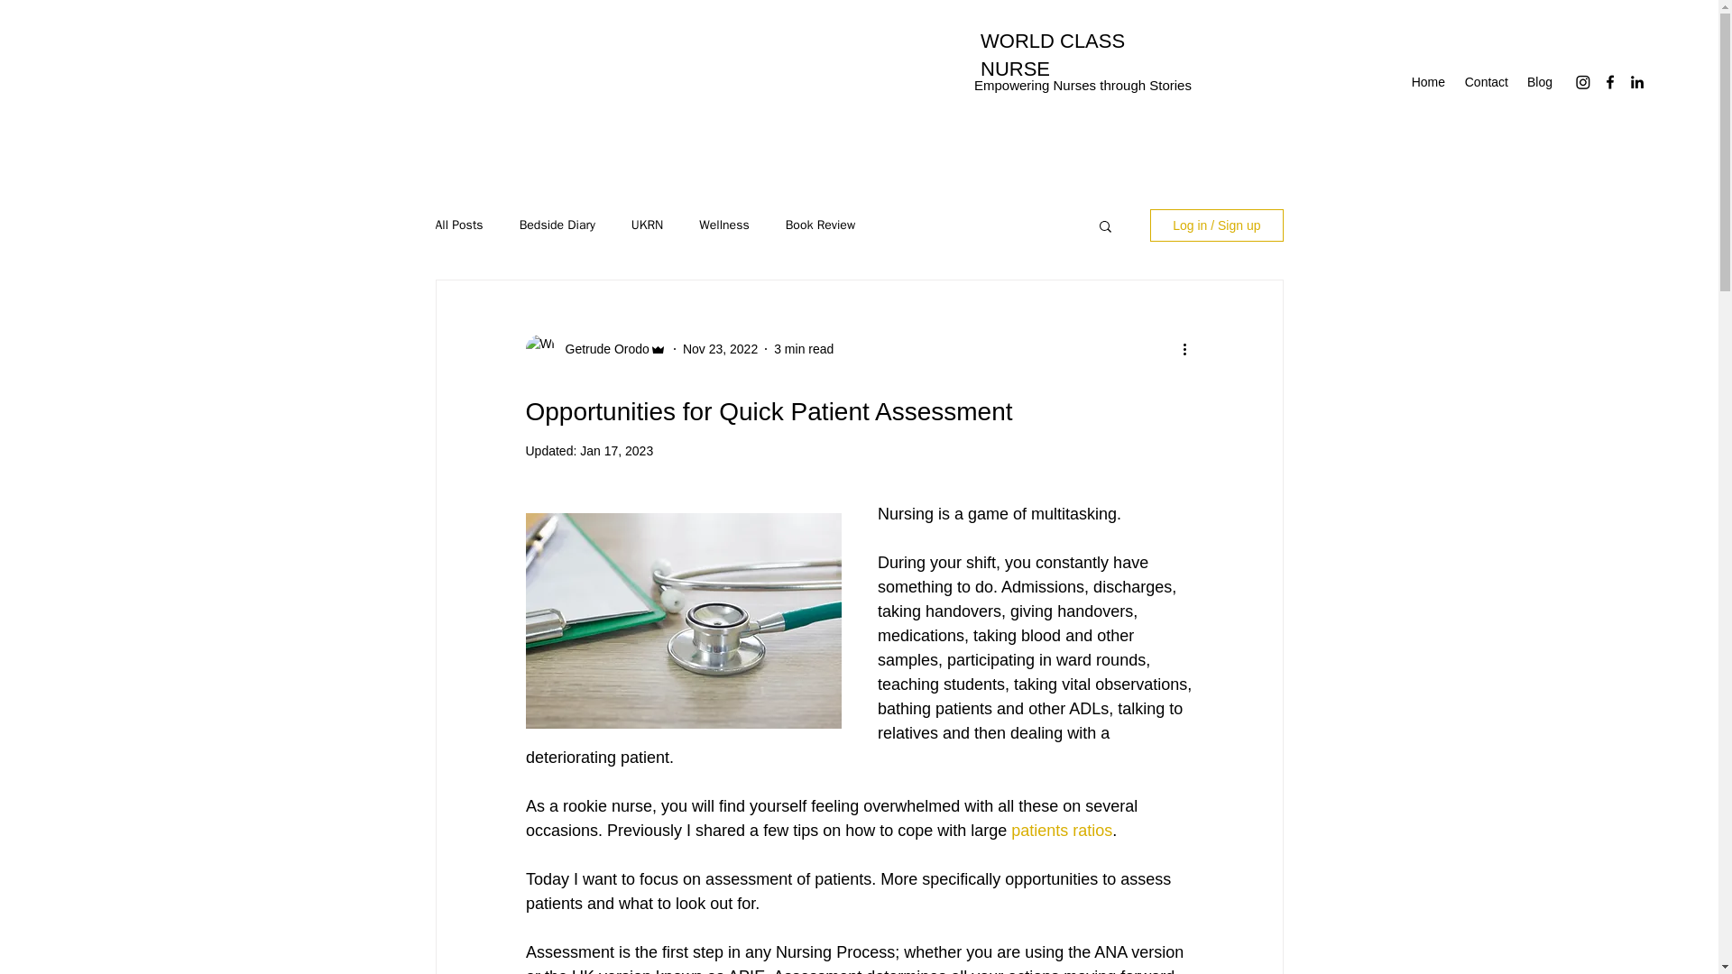 Image resolution: width=1732 pixels, height=974 pixels. Describe the element at coordinates (1052, 54) in the screenshot. I see `WORLD CLASS NURSE` at that location.